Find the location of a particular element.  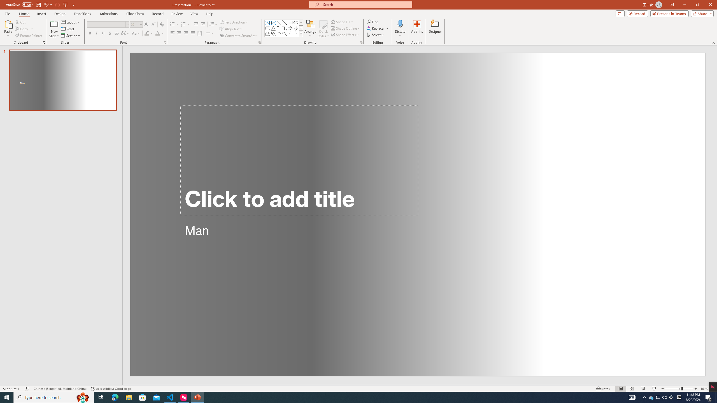

Transitions is located at coordinates (82, 14).